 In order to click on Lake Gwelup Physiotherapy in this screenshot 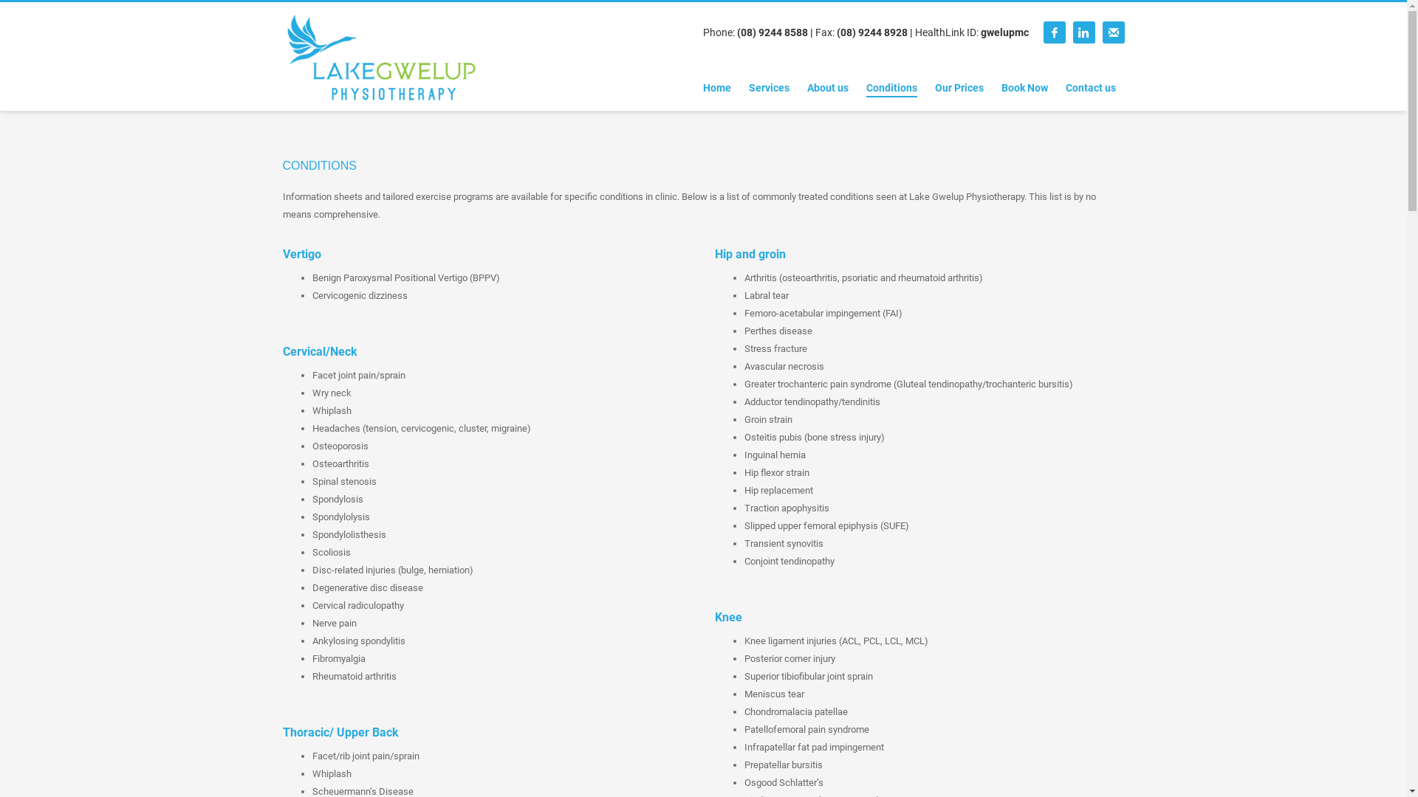, I will do `click(381, 58)`.